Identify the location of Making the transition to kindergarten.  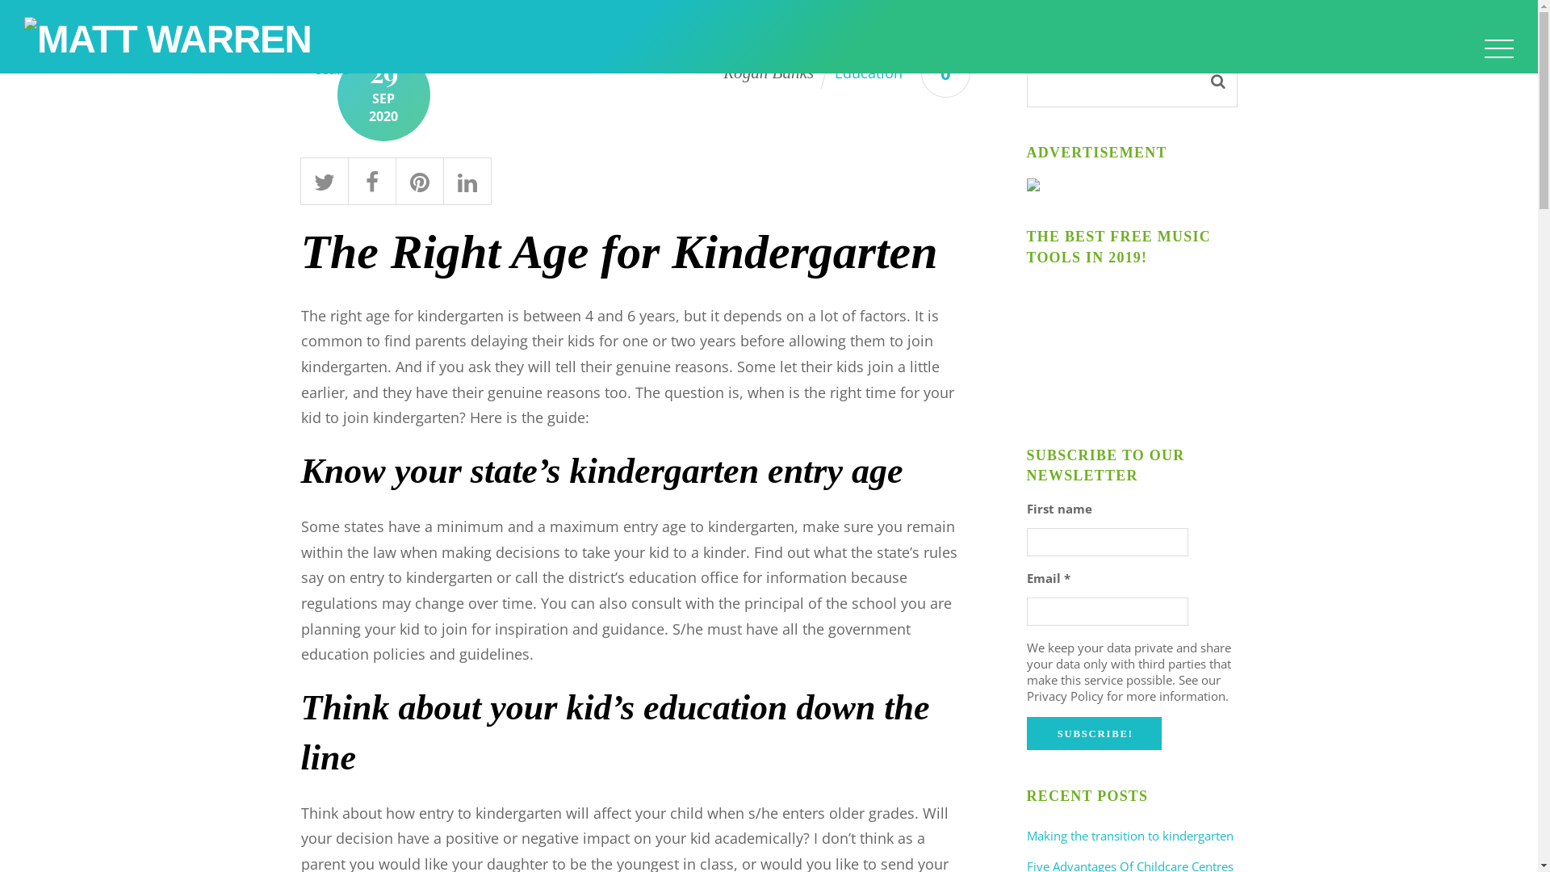
(1130, 836).